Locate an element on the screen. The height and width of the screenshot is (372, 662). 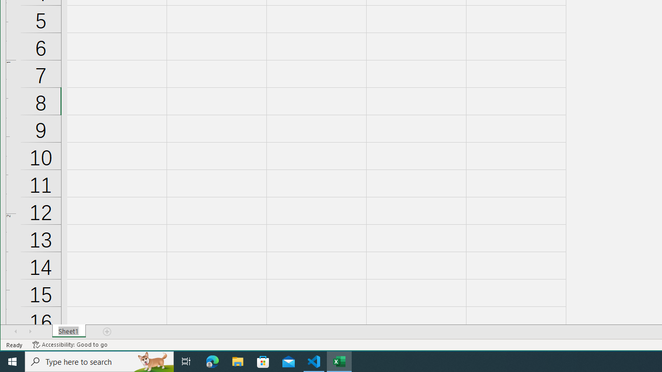
Type here to search is located at coordinates (99, 362).